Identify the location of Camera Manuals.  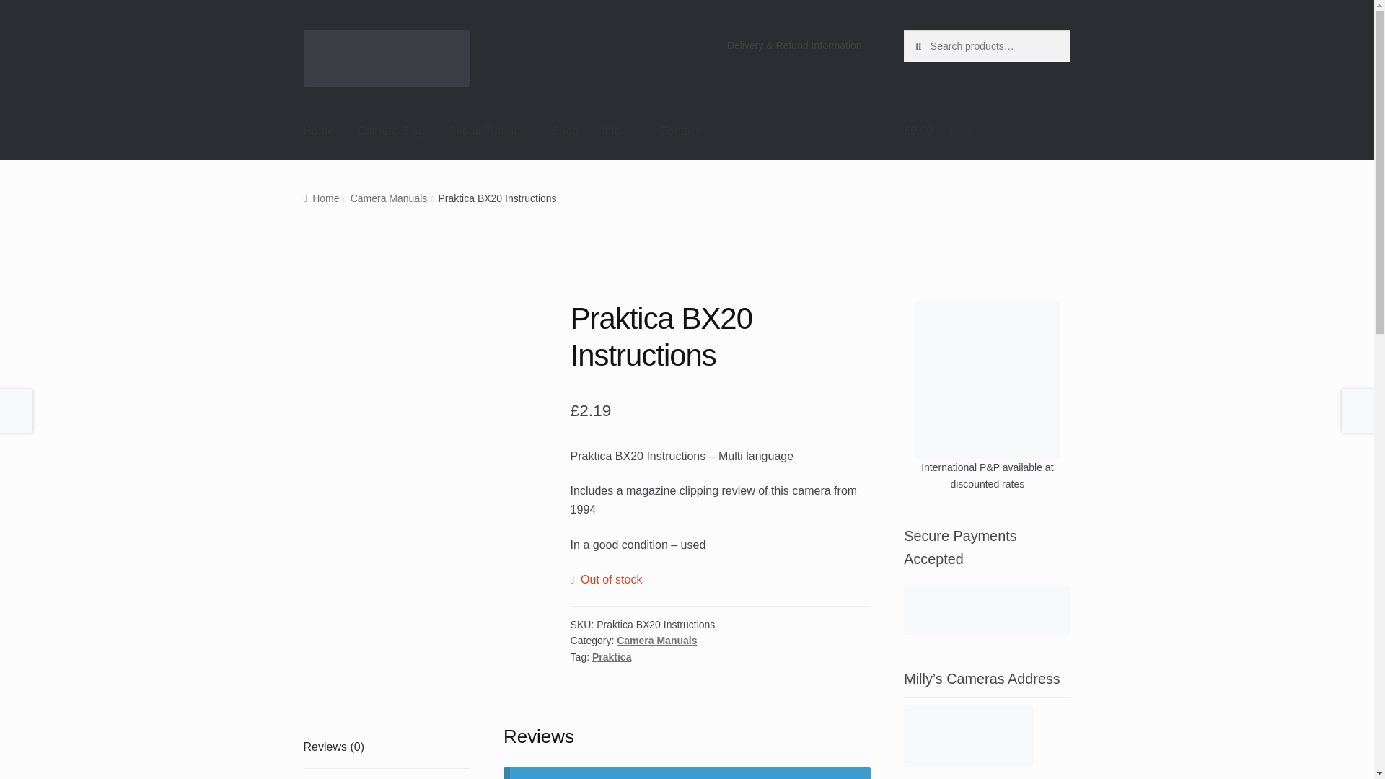
(656, 641).